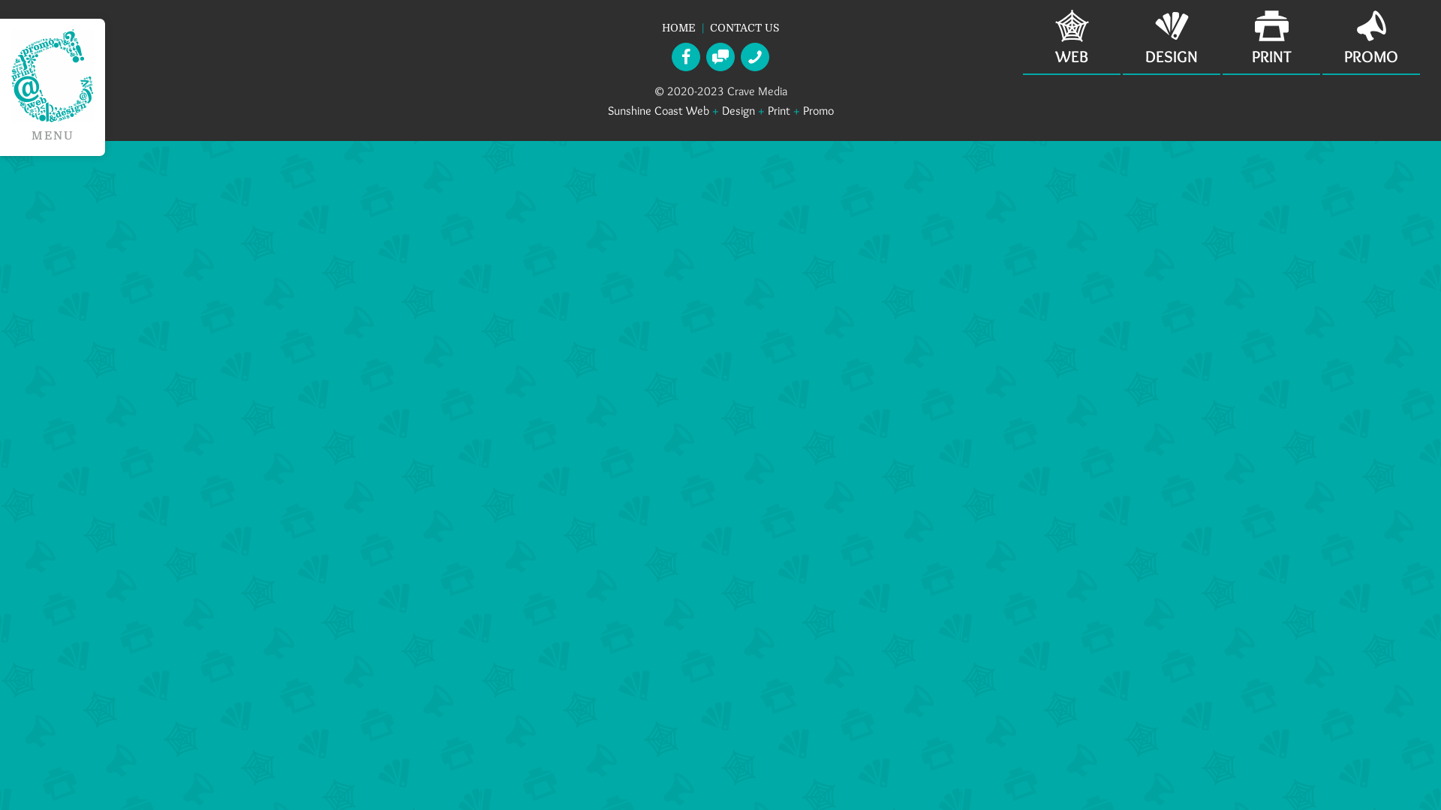 The image size is (1441, 810). What do you see at coordinates (818, 111) in the screenshot?
I see `Promo` at bounding box center [818, 111].